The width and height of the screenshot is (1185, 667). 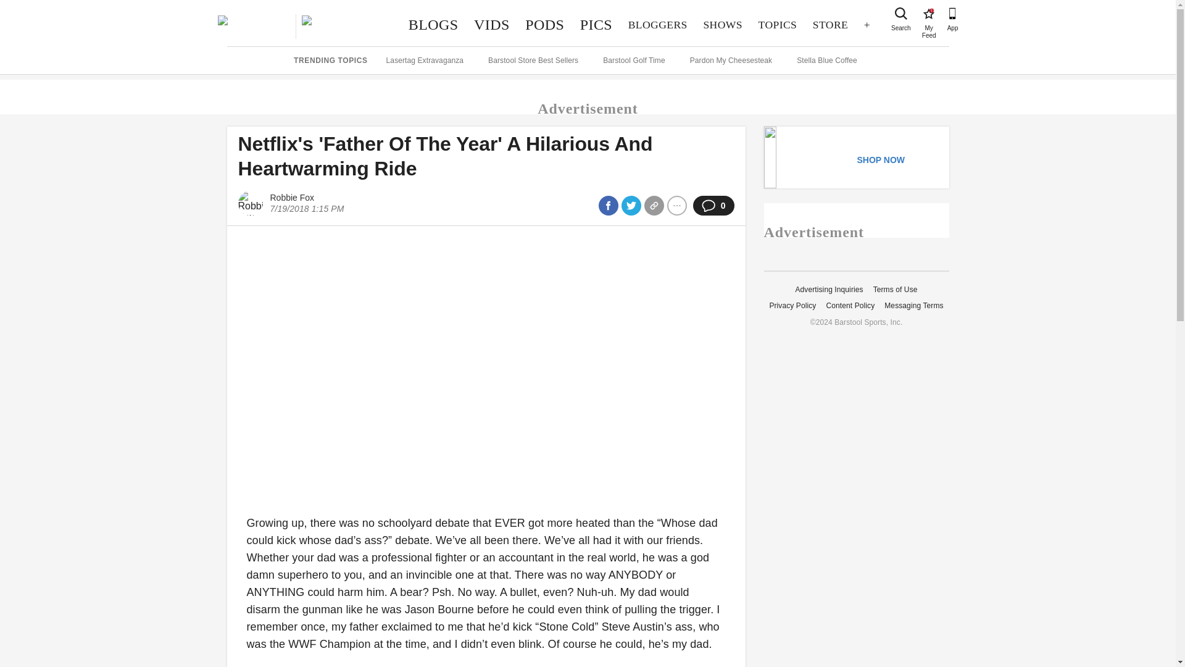 I want to click on SHOWS, so click(x=901, y=14).